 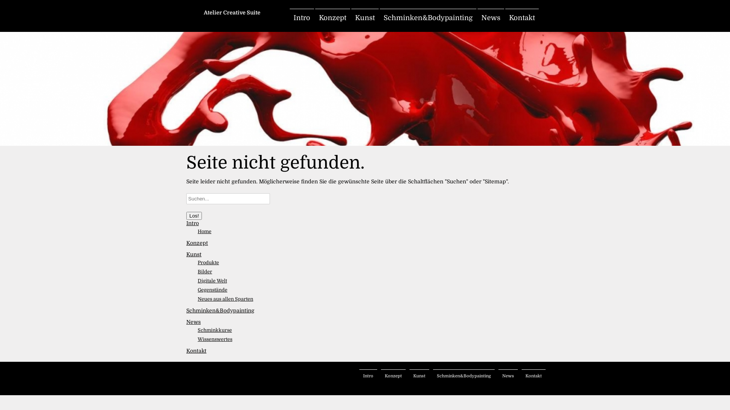 I want to click on Bilder, so click(x=205, y=272).